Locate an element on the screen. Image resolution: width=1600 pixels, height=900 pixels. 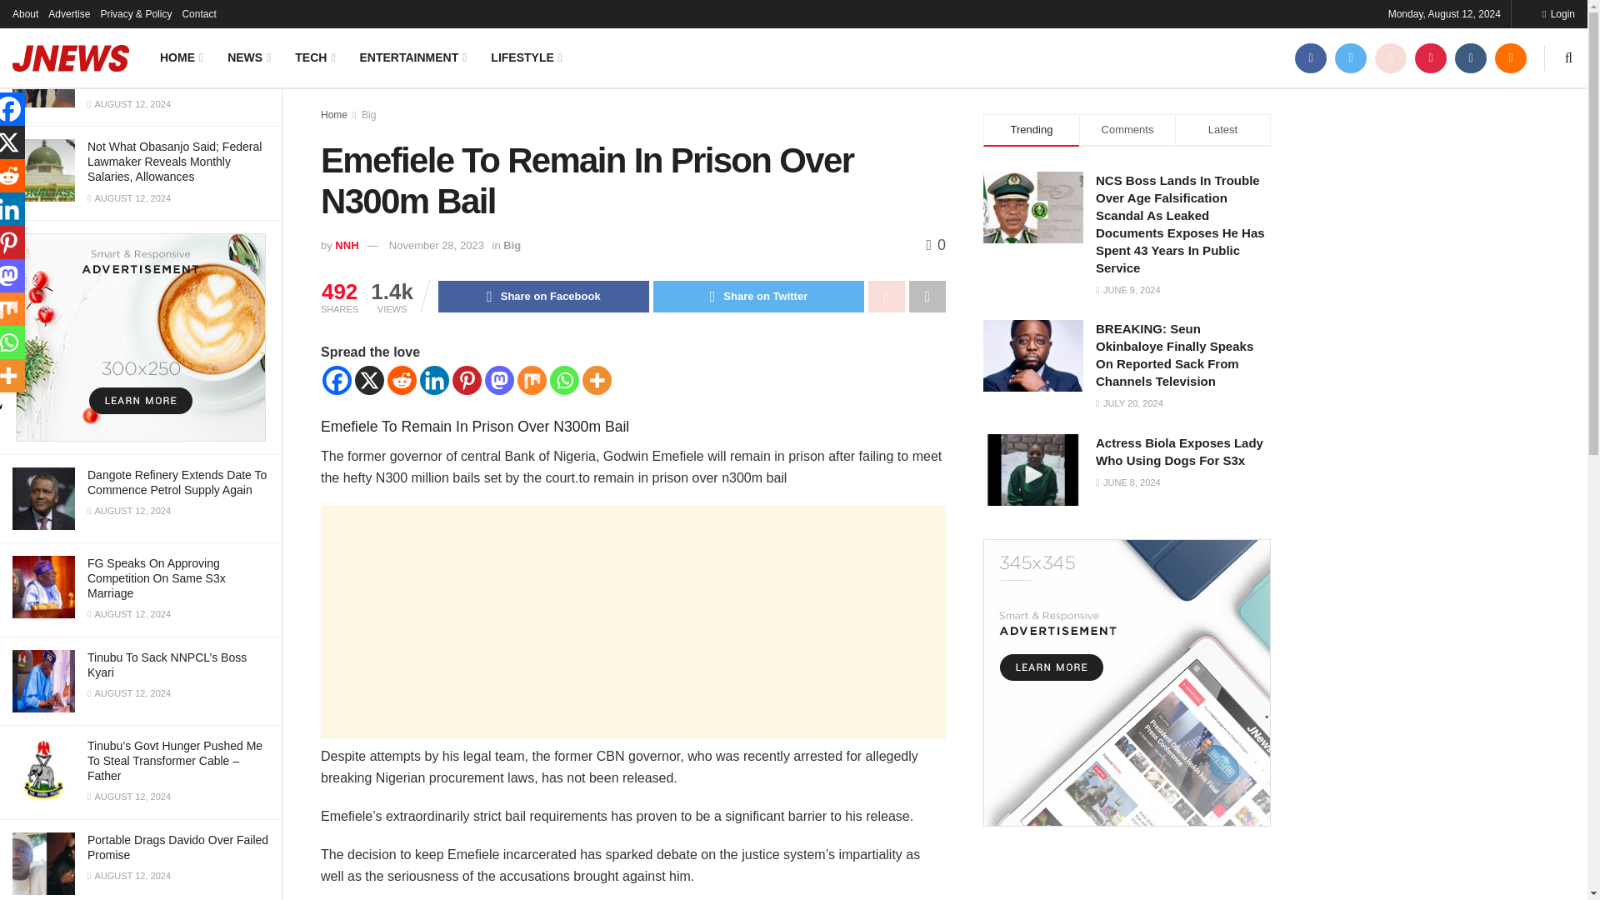
Linkedin is located at coordinates (434, 380).